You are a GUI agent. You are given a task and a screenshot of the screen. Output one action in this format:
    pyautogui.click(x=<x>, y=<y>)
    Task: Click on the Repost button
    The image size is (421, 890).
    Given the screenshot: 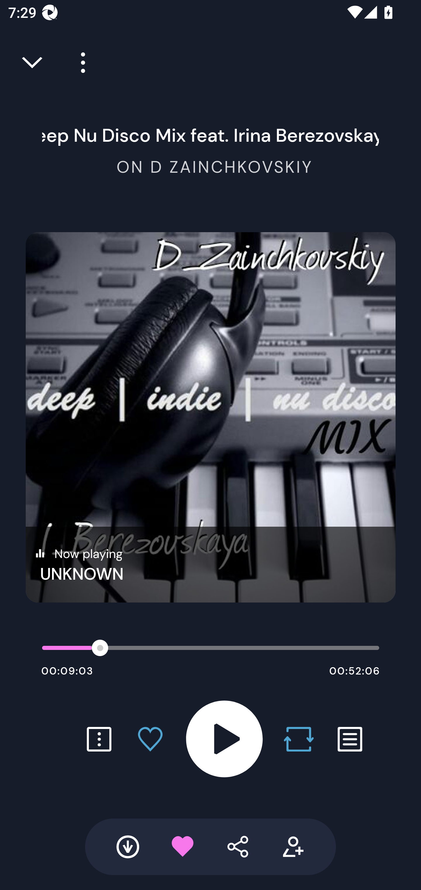 What is the action you would take?
    pyautogui.click(x=299, y=739)
    